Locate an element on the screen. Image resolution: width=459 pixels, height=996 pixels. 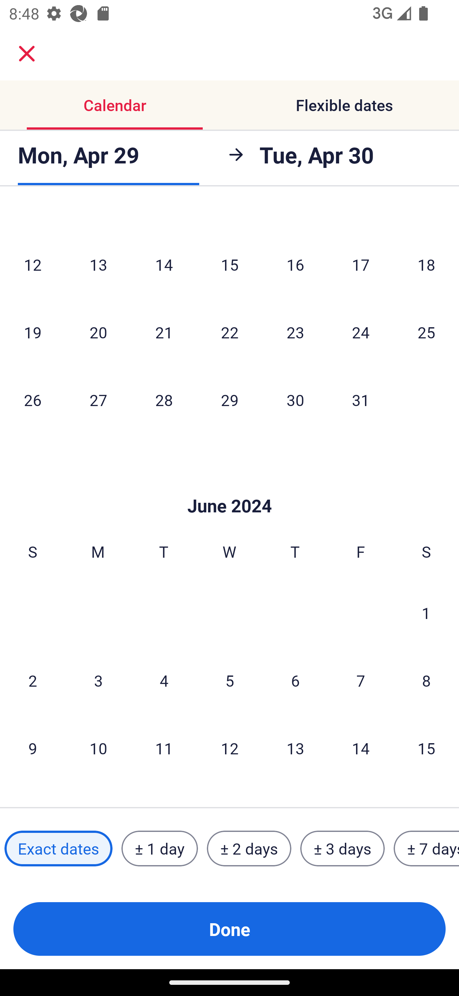
17 Friday, May 17, 2024 is located at coordinates (361, 264).